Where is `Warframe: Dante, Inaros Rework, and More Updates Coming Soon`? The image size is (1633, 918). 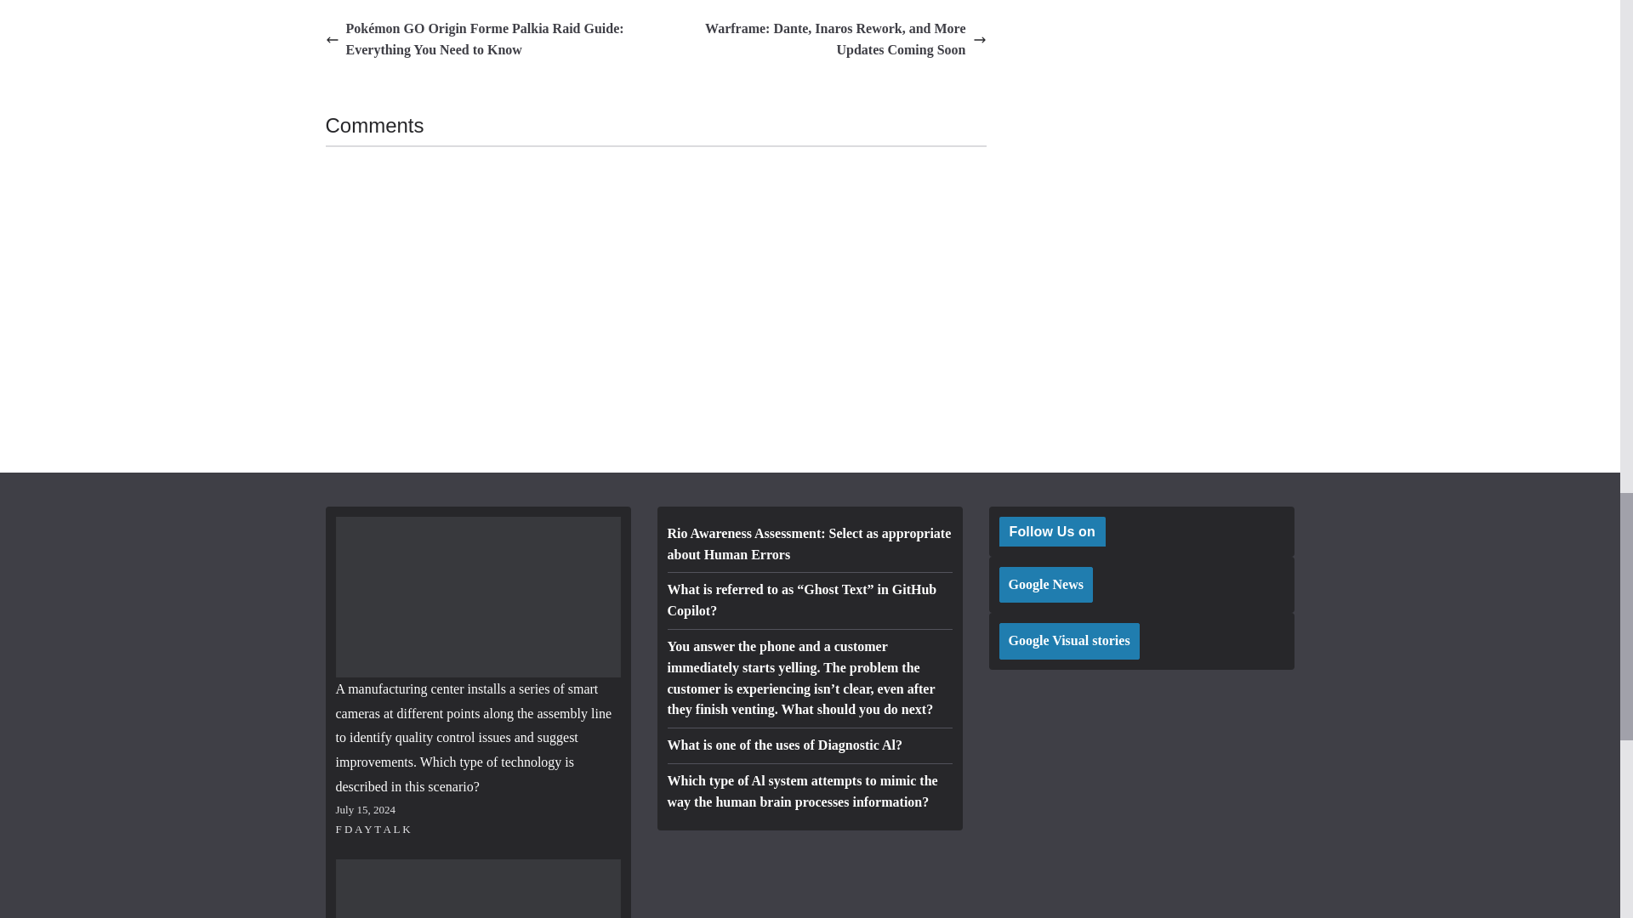 Warframe: Dante, Inaros Rework, and More Updates Coming Soon is located at coordinates (825, 39).